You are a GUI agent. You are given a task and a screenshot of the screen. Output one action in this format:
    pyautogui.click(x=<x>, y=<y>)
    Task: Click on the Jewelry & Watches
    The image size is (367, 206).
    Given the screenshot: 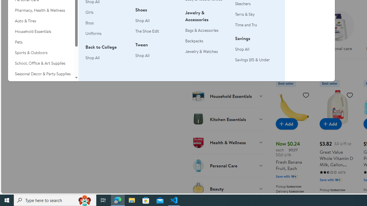 What is the action you would take?
    pyautogui.click(x=202, y=51)
    